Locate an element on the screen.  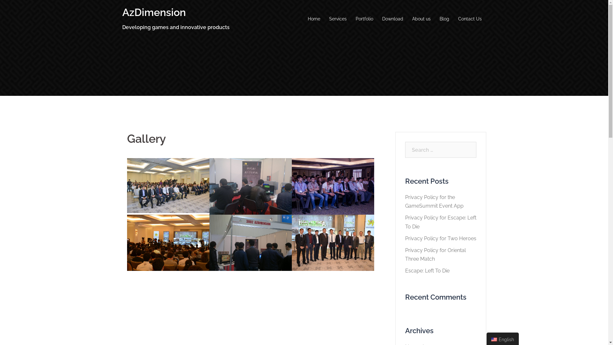
Privacy Policy for the GameSummit Event App is located at coordinates (434, 202).